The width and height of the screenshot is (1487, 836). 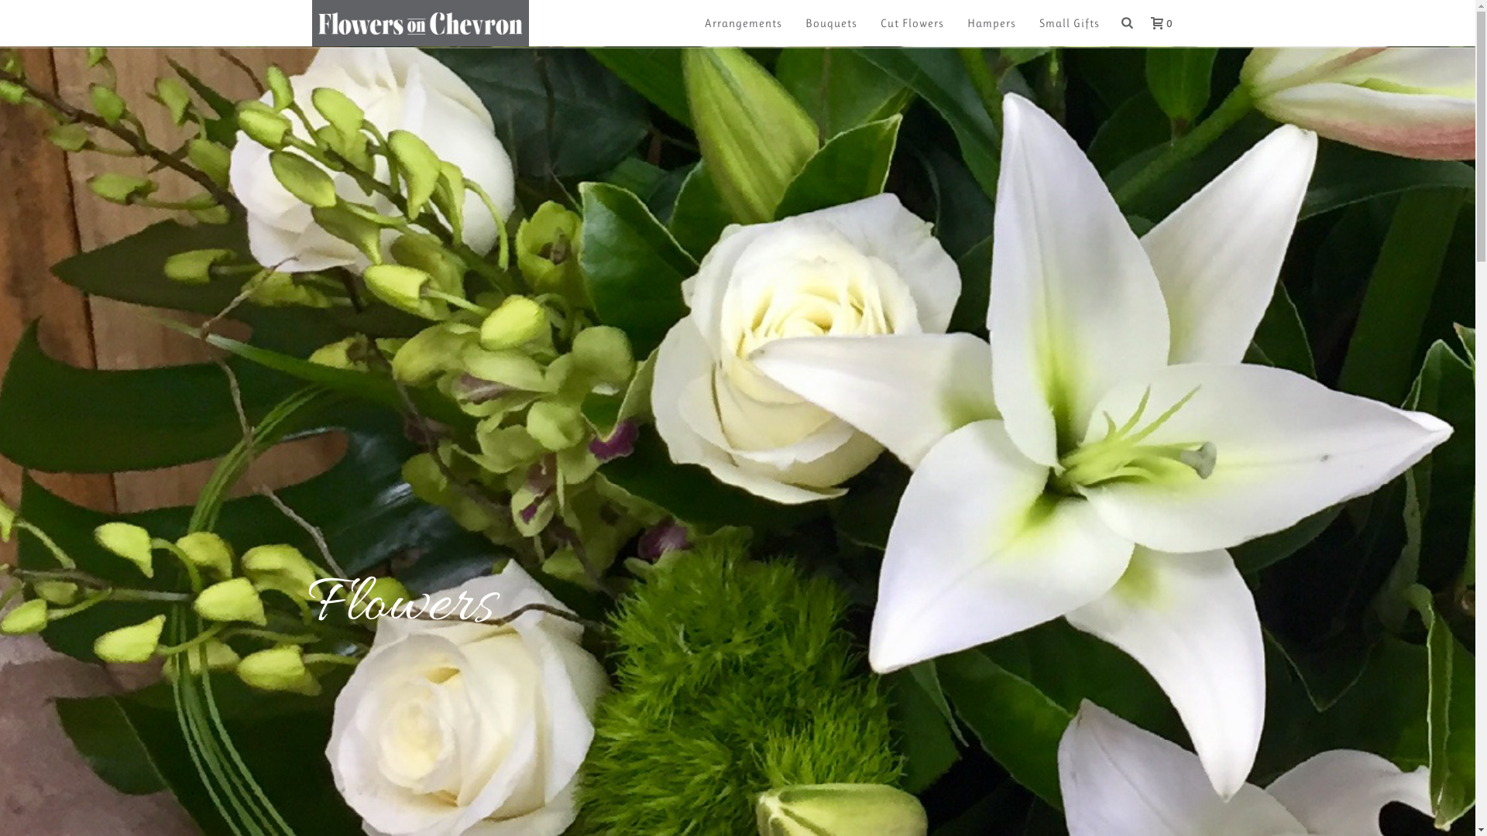 I want to click on Hampers, so click(x=991, y=23).